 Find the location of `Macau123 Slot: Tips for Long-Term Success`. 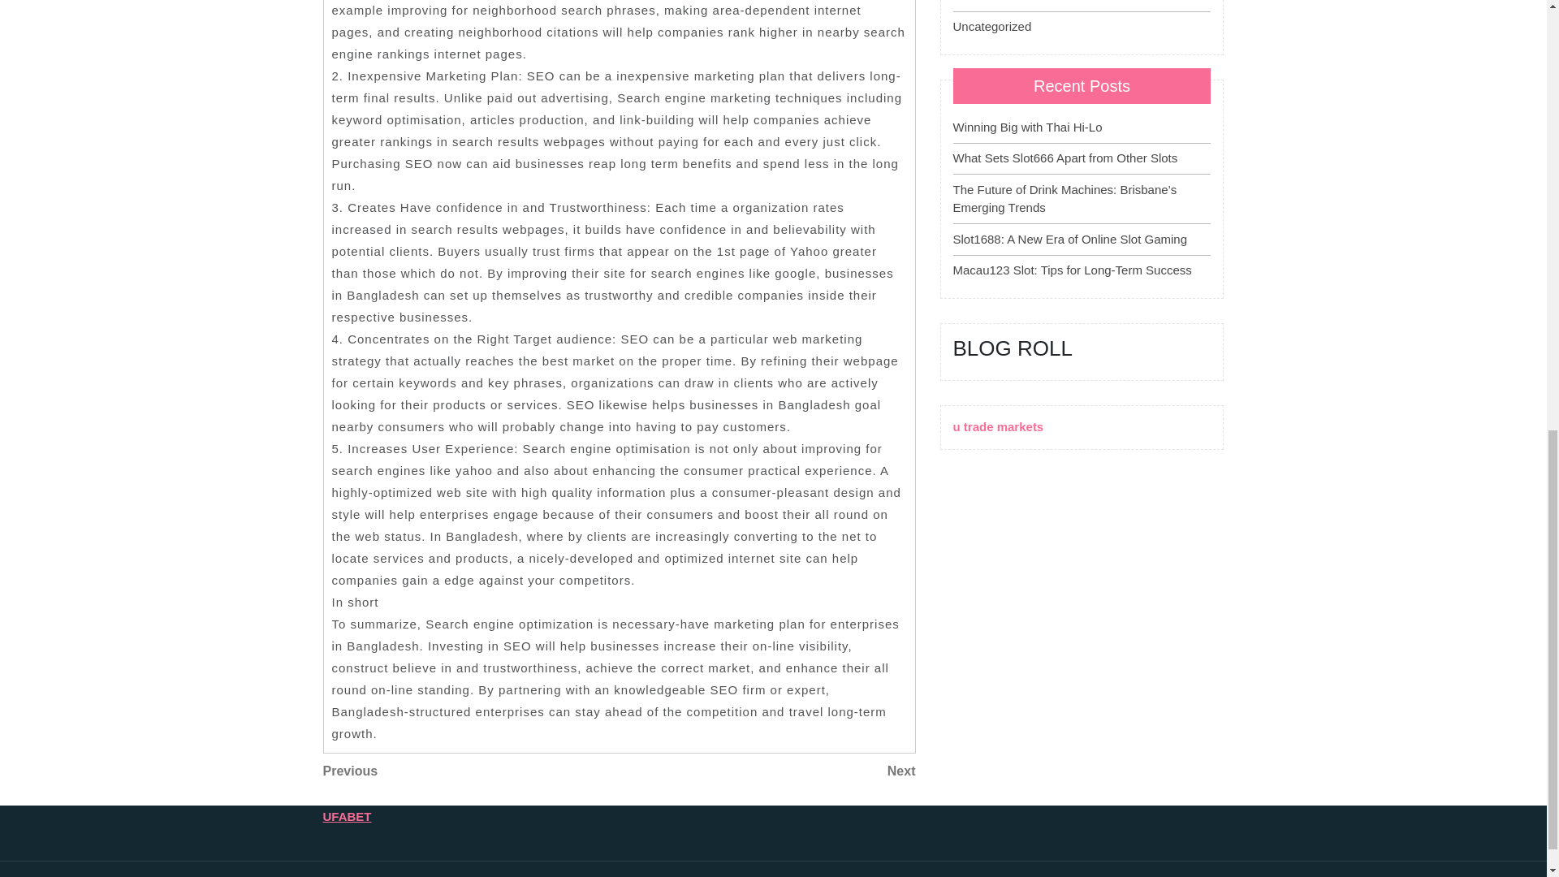

Macau123 Slot: Tips for Long-Term Success is located at coordinates (1072, 270).